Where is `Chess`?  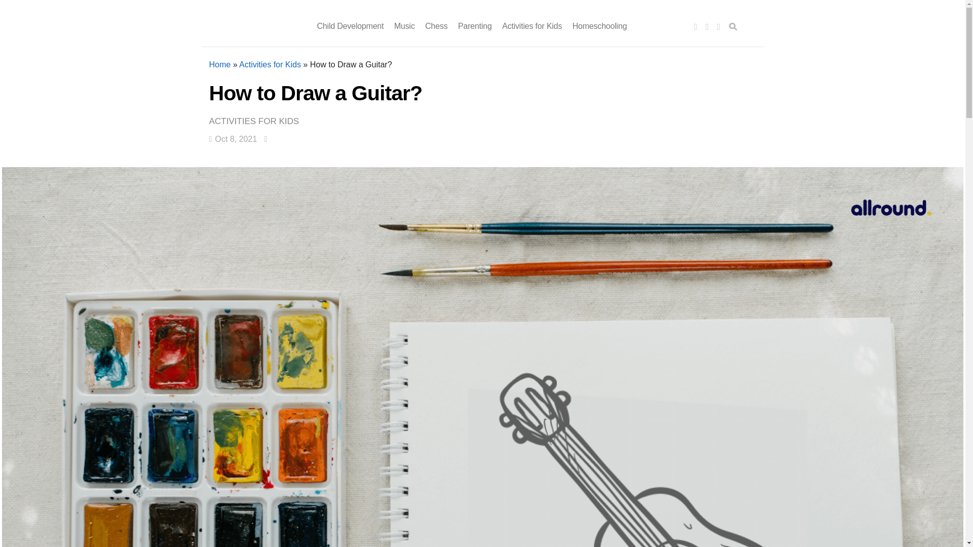
Chess is located at coordinates (436, 26).